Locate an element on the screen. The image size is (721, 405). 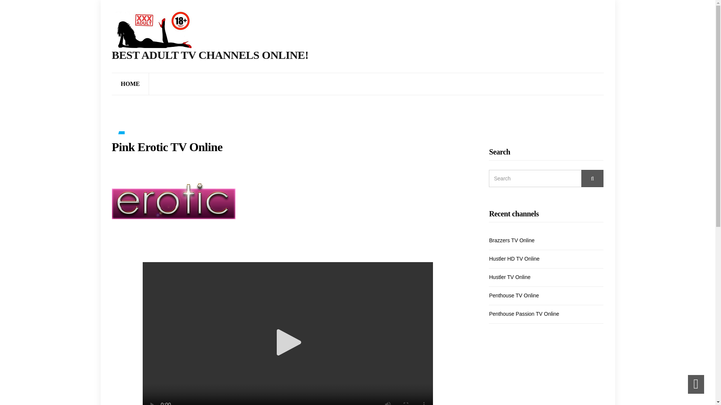
HOME is located at coordinates (130, 84).